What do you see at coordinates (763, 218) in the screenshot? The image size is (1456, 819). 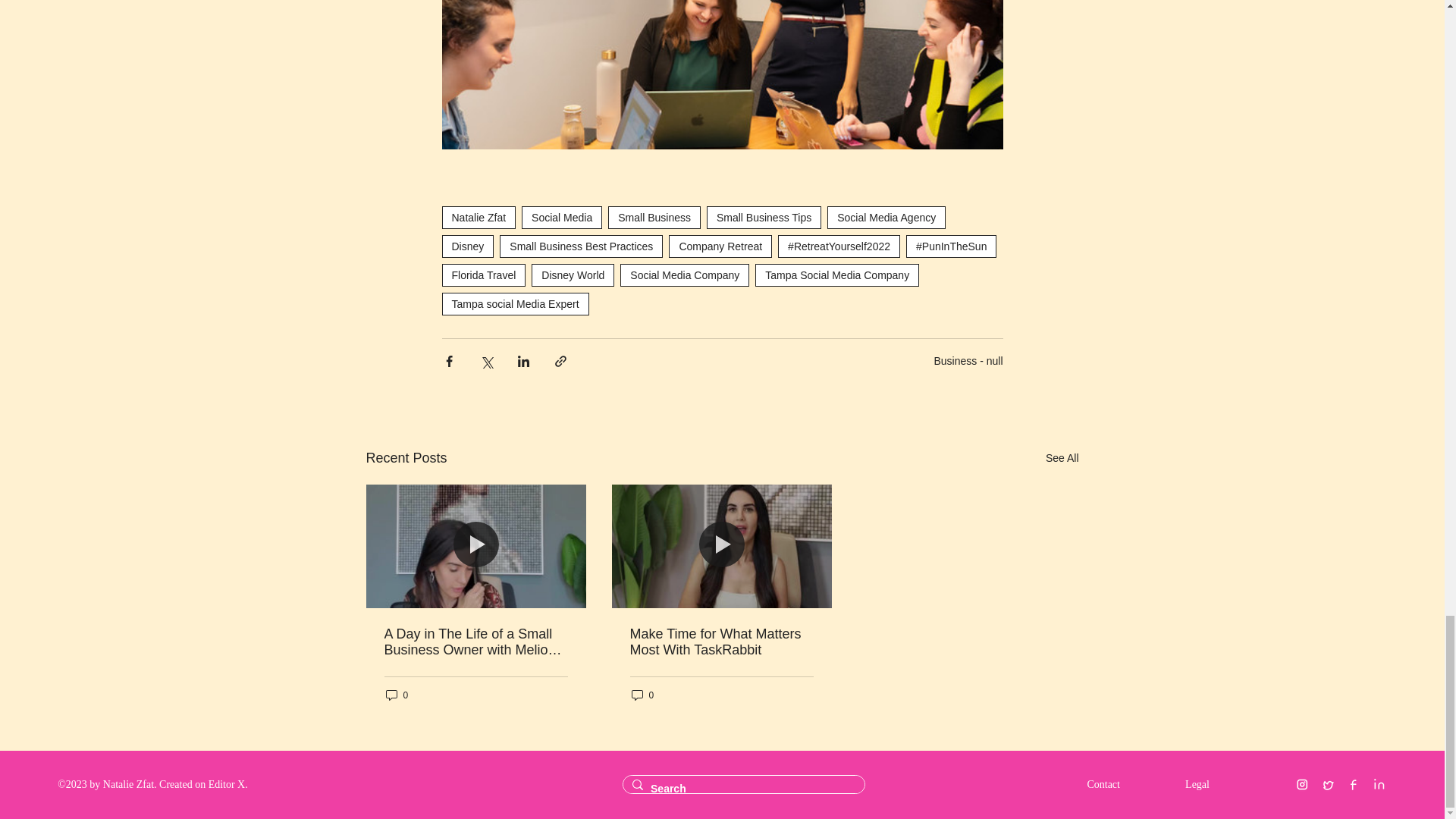 I see `Small Business Tips` at bounding box center [763, 218].